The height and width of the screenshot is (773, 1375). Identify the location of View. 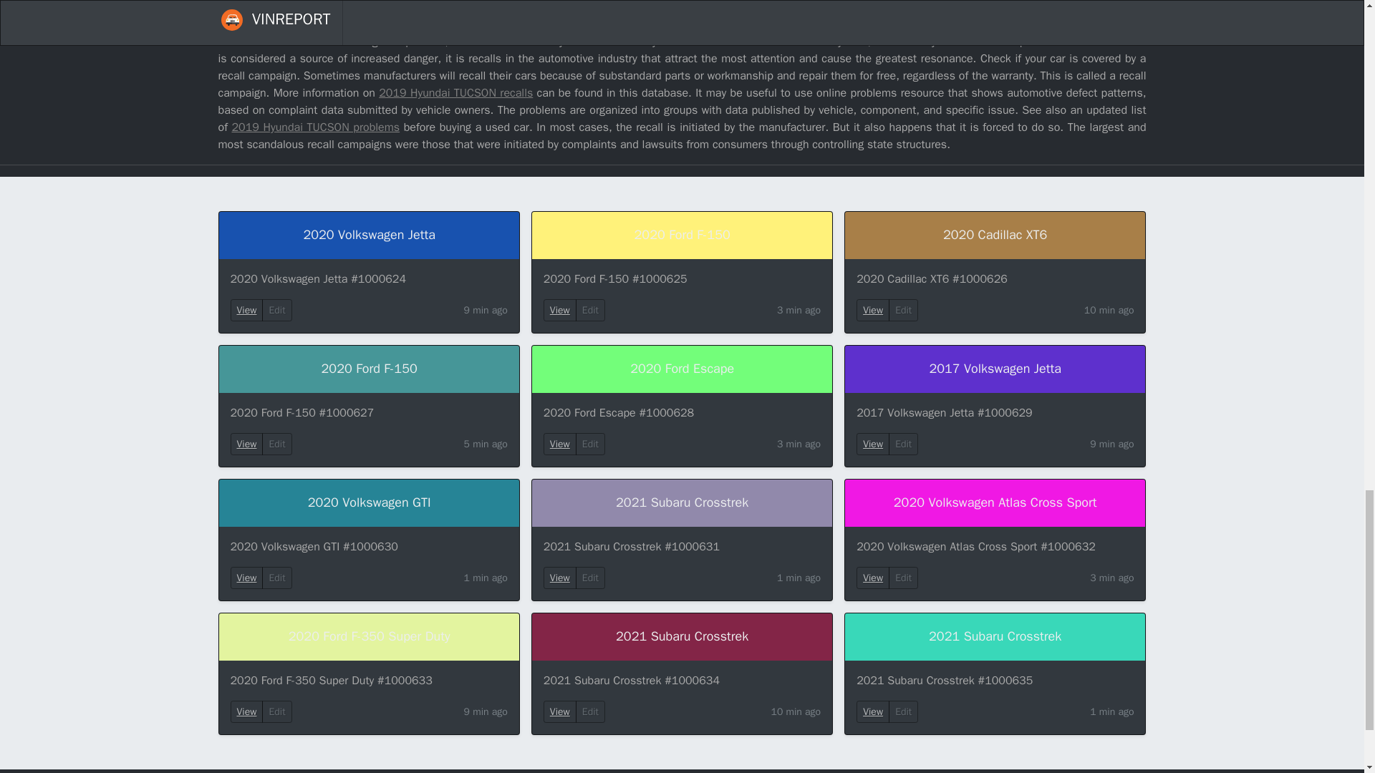
(246, 711).